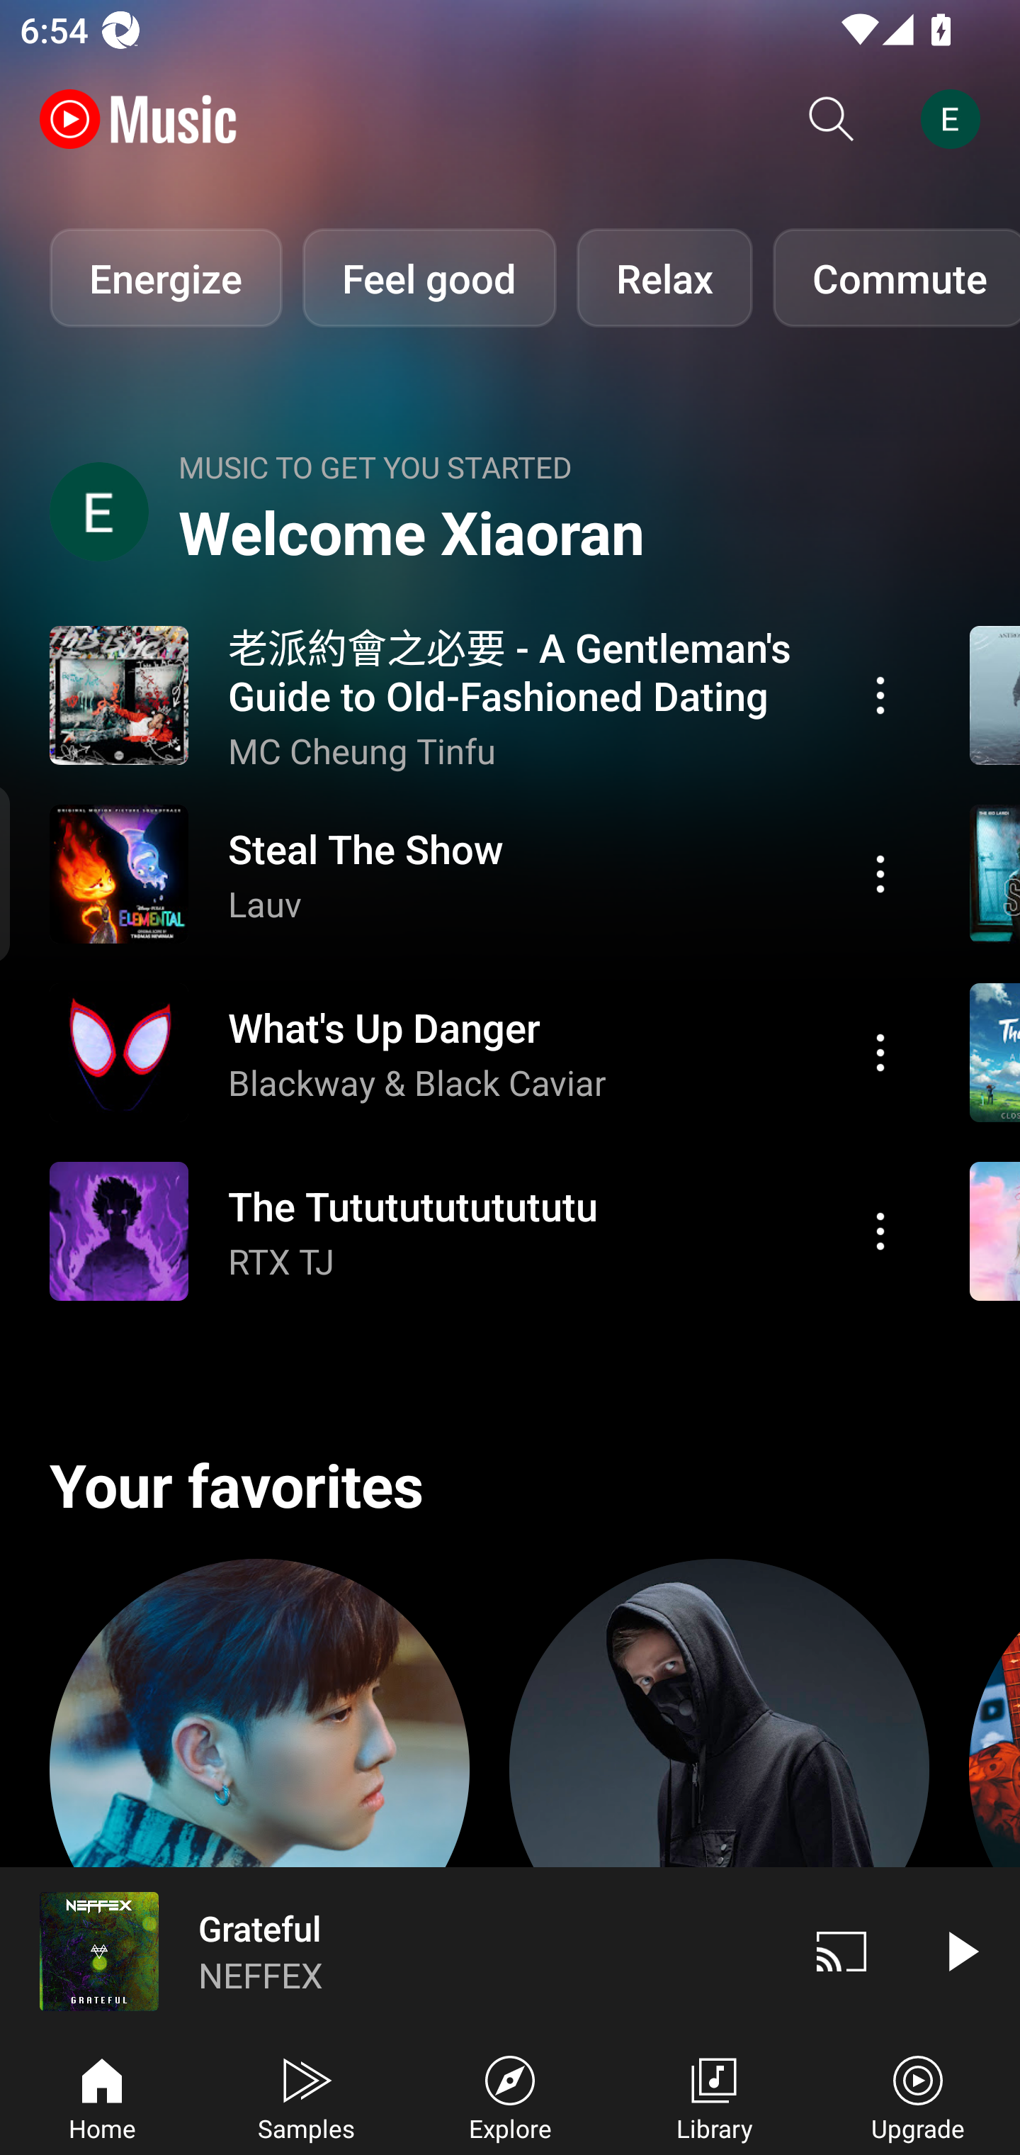 This screenshot has width=1020, height=2155. Describe the element at coordinates (480, 873) in the screenshot. I see `Action menu` at that location.